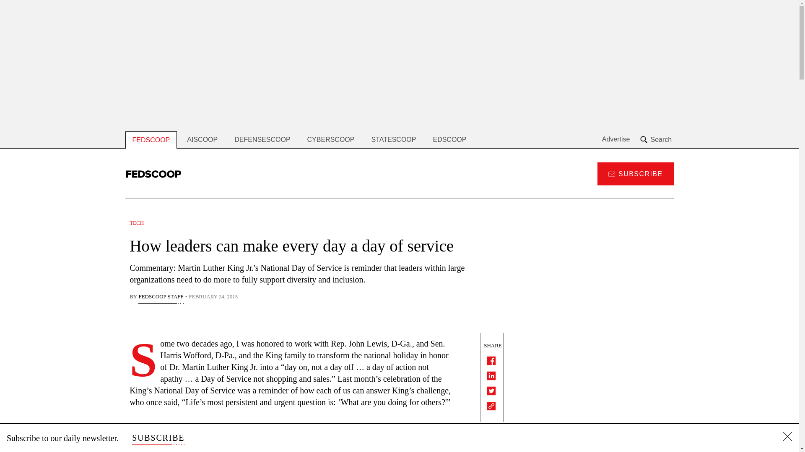 The width and height of the screenshot is (805, 452). I want to click on STATESCOOP, so click(393, 140).